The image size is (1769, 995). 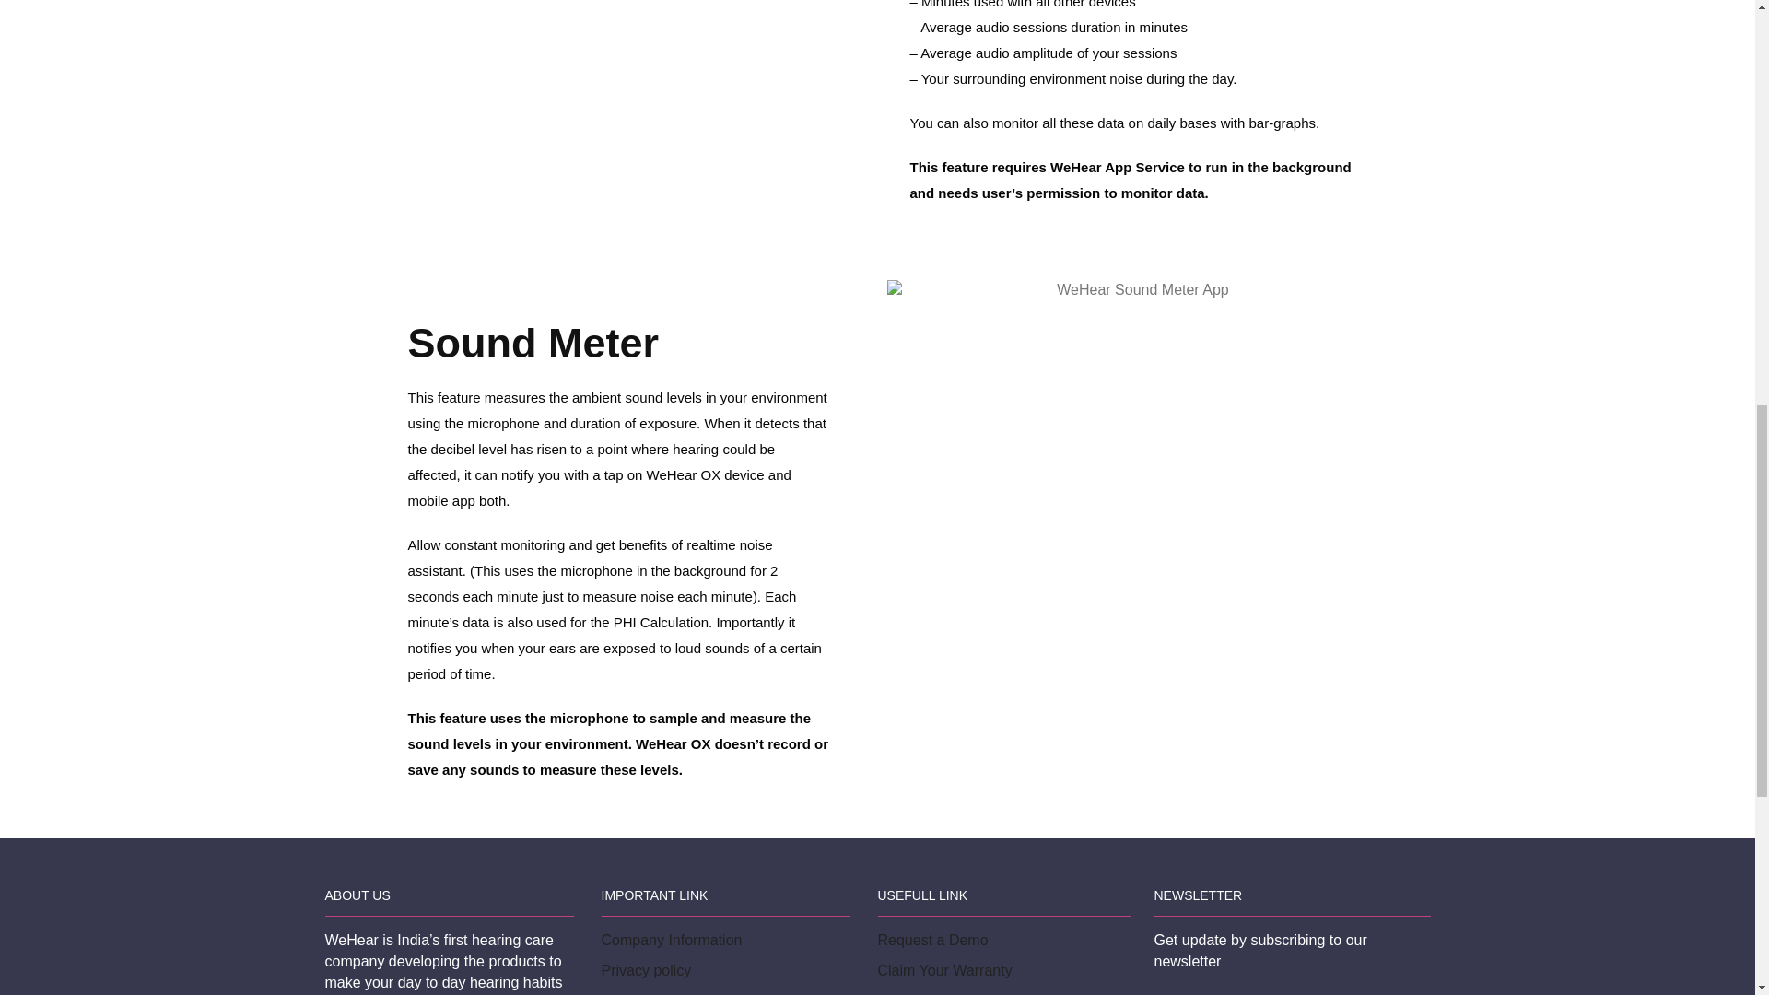 I want to click on Returns and refunds, so click(x=667, y=993).